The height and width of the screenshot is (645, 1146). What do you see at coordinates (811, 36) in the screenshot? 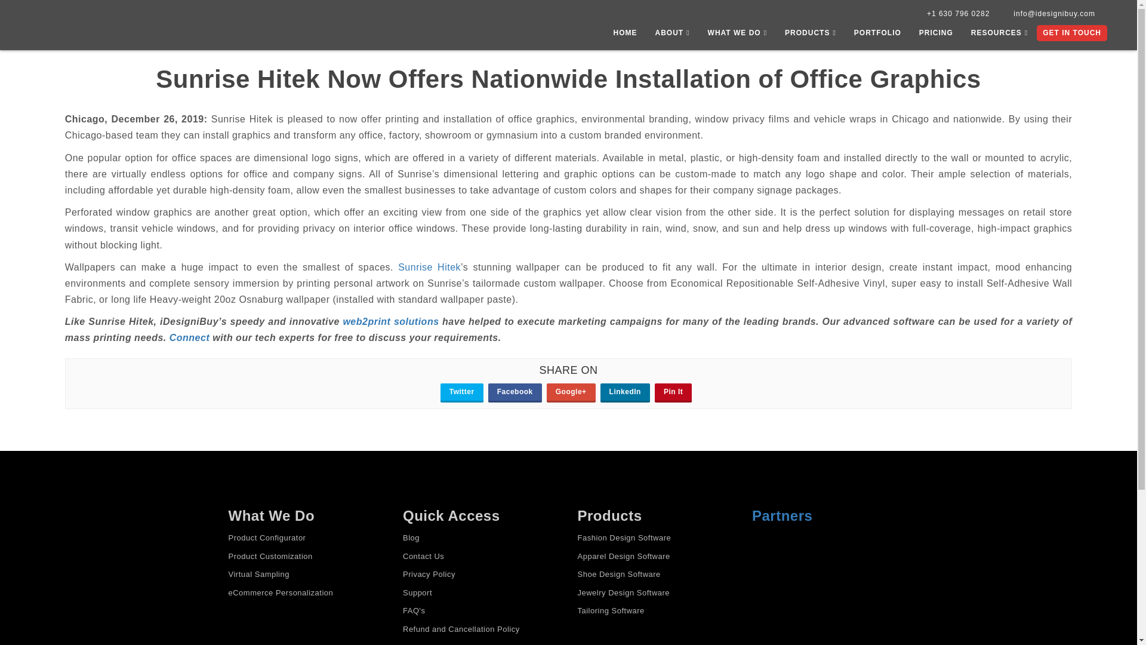
I see `PRODUCTS` at bounding box center [811, 36].